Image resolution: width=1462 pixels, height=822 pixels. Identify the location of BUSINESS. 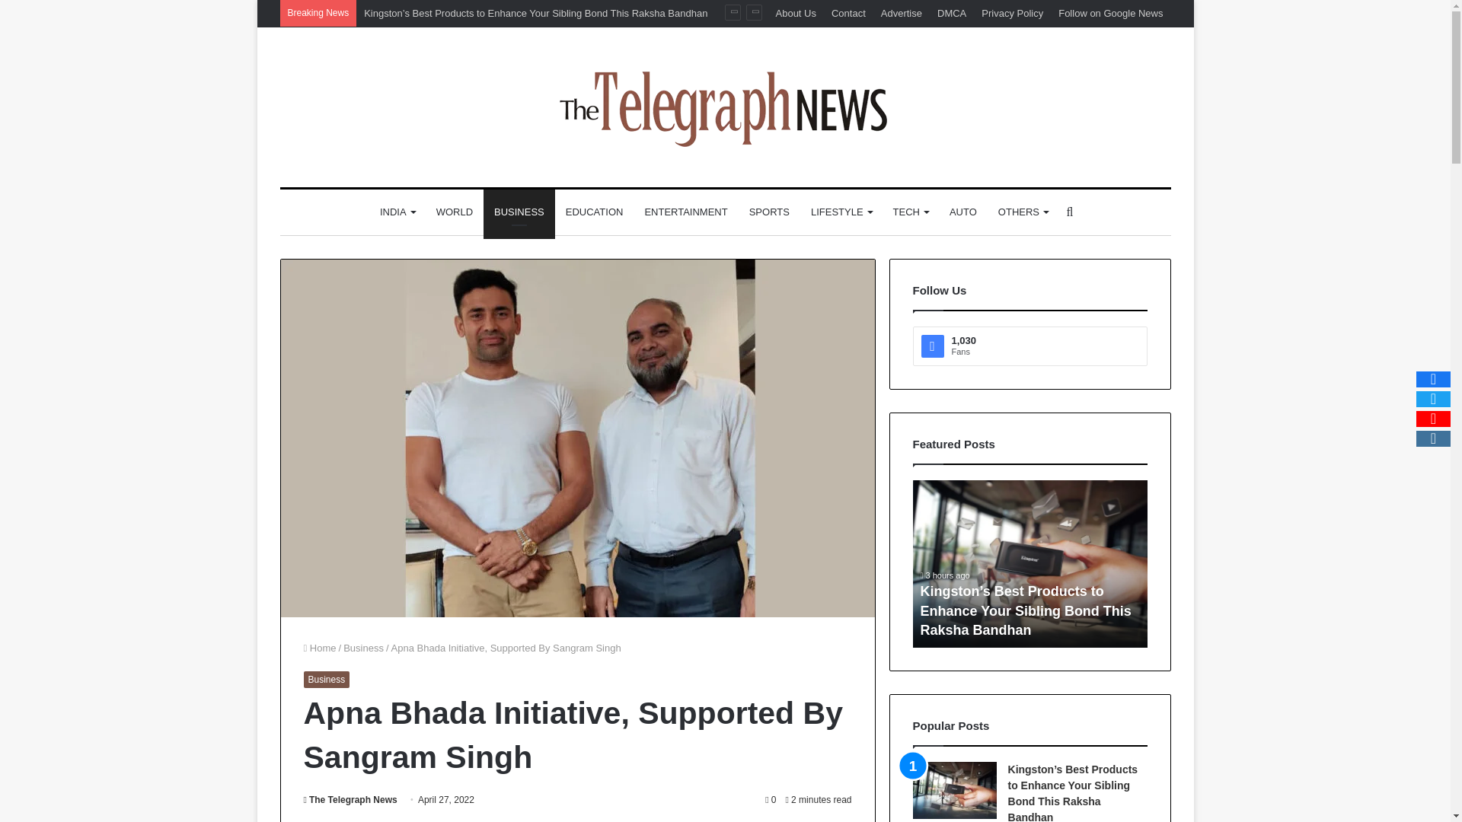
(519, 212).